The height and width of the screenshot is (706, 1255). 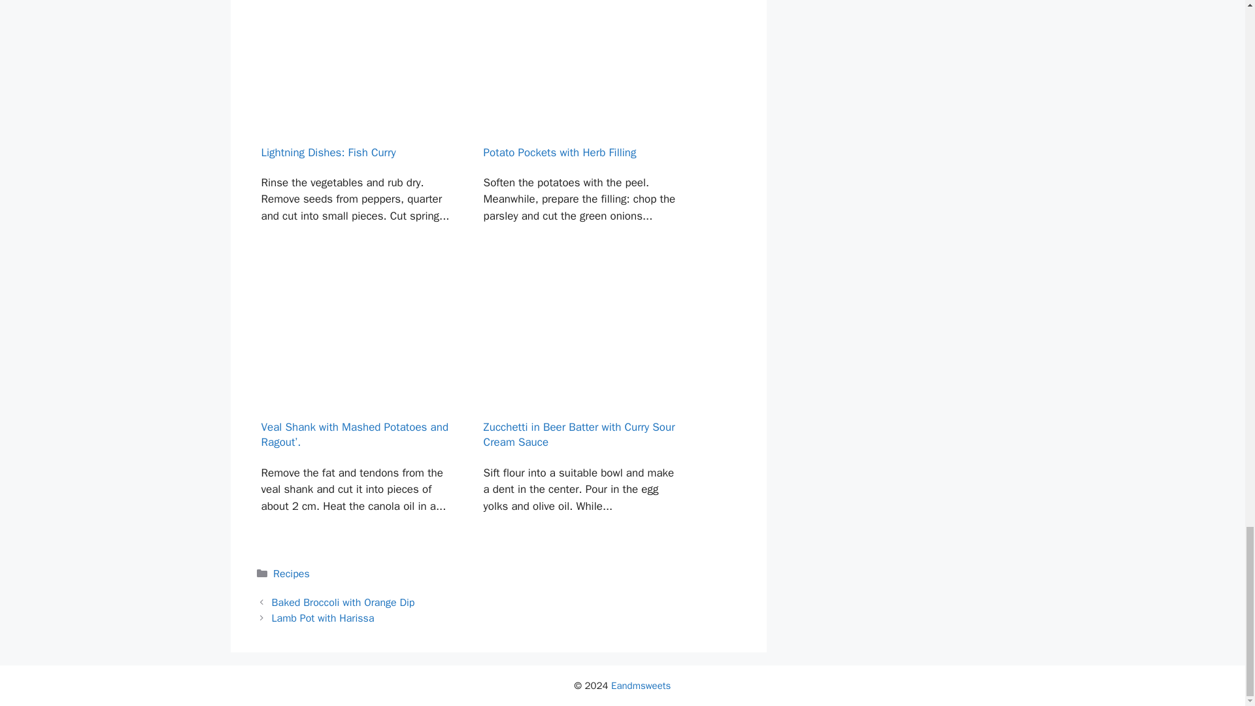 I want to click on Baked Broccoli with Orange Dip, so click(x=344, y=603).